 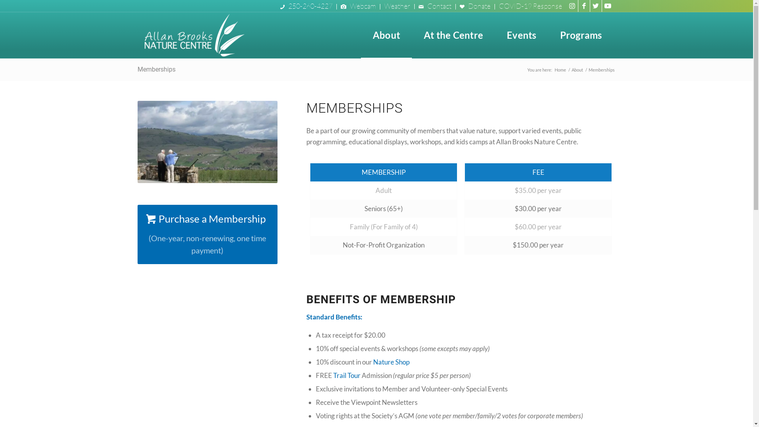 What do you see at coordinates (561, 70) in the screenshot?
I see `Home` at bounding box center [561, 70].